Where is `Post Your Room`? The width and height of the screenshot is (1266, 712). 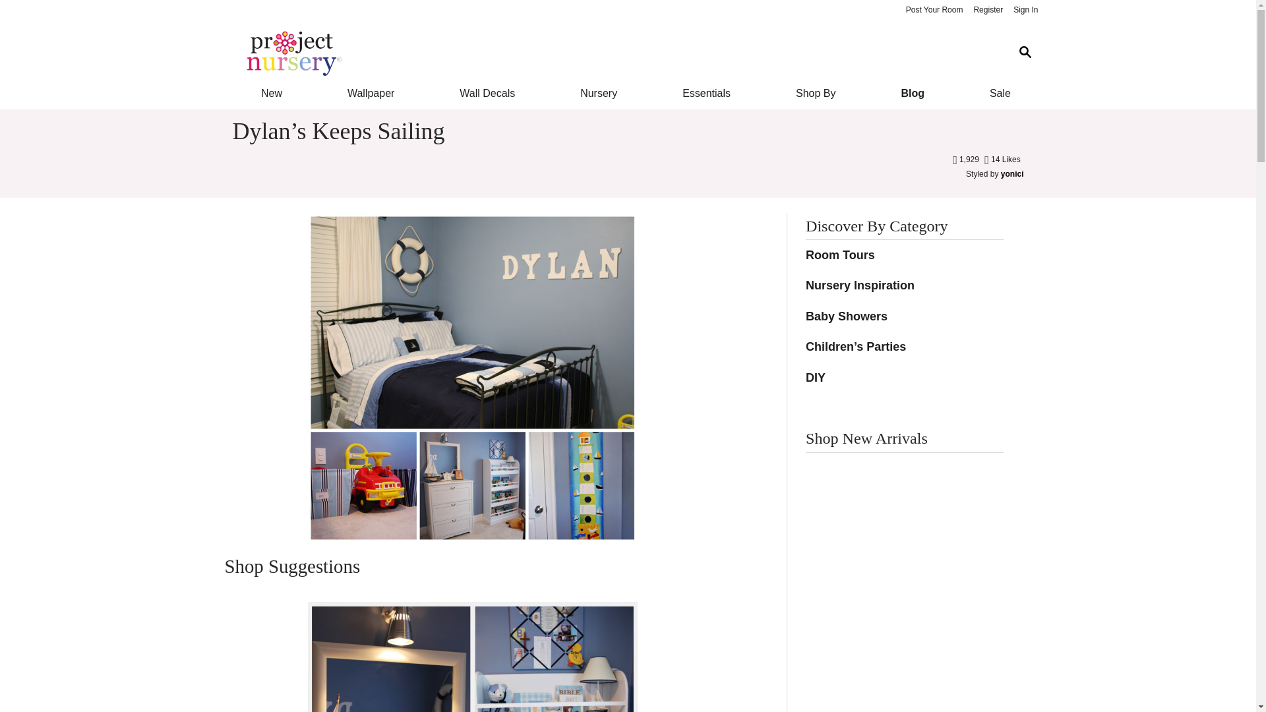
Post Your Room is located at coordinates (934, 11).